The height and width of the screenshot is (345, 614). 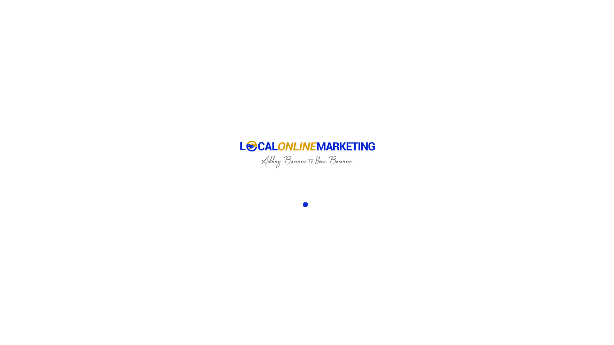 I want to click on Be Seen Online, so click(x=201, y=14).